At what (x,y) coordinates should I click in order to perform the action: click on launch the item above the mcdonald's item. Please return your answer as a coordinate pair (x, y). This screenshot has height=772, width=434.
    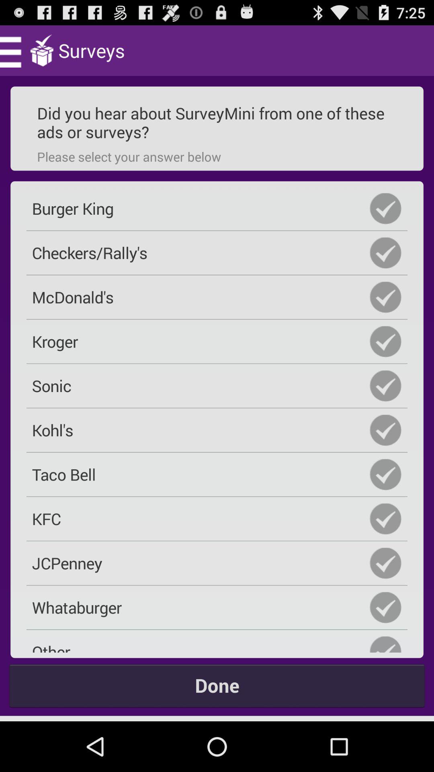
    Looking at the image, I should click on (217, 253).